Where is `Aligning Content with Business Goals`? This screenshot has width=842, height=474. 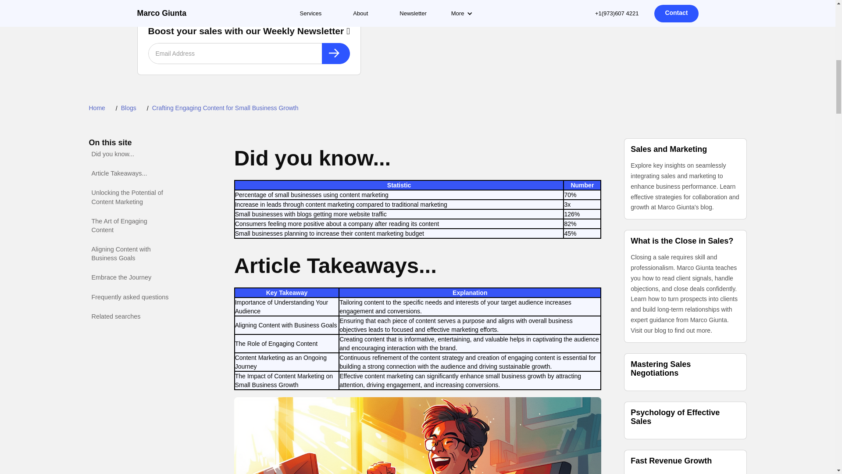
Aligning Content with Business Goals is located at coordinates (130, 253).